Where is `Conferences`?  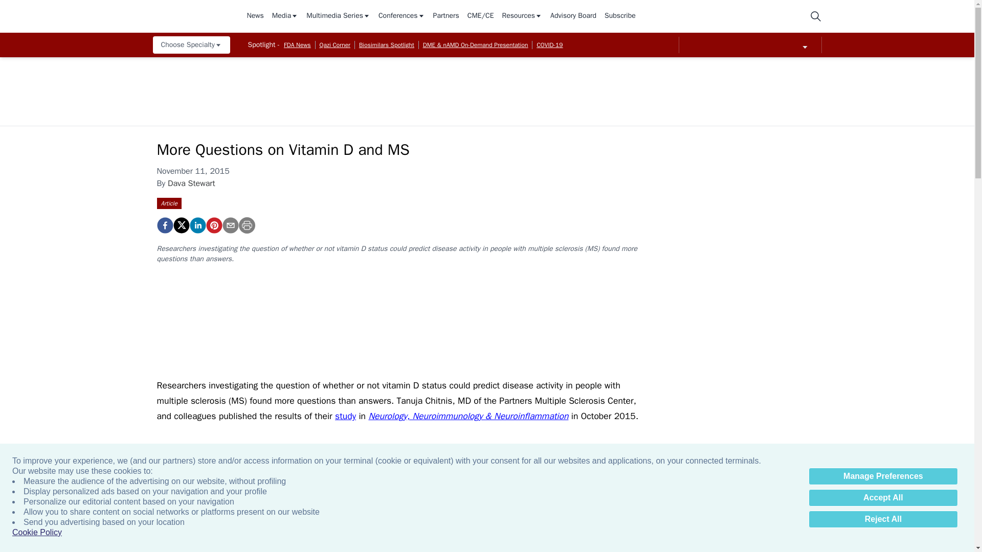
Conferences is located at coordinates (401, 16).